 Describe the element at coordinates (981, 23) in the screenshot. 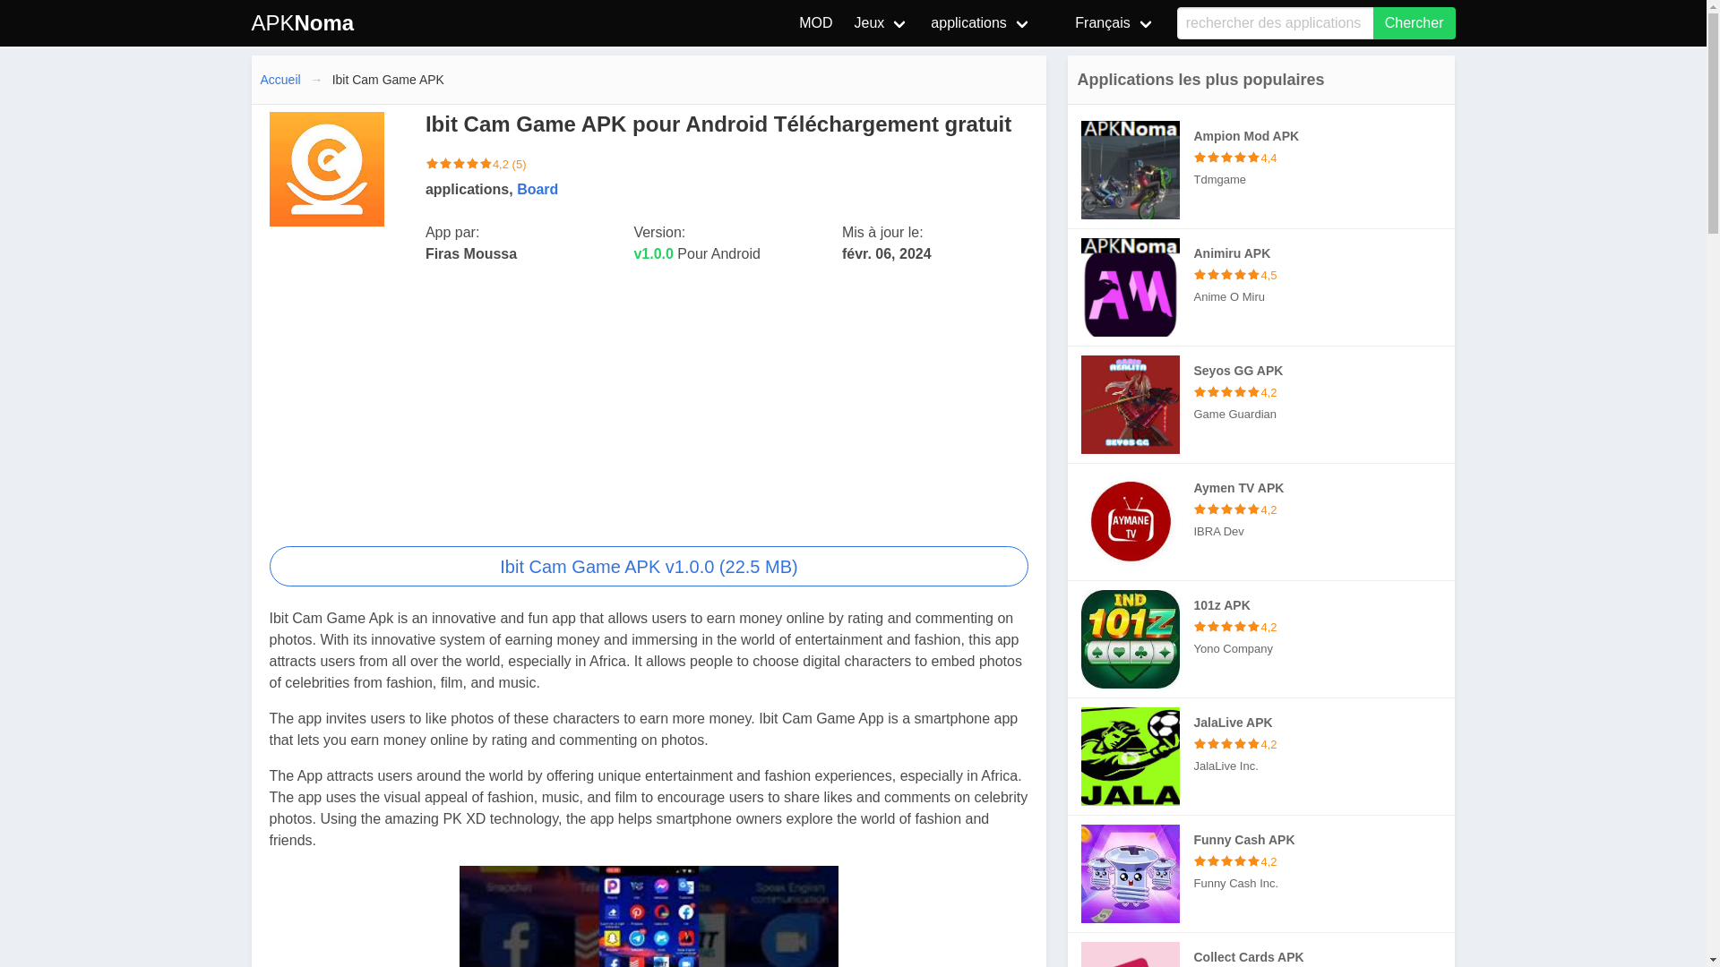

I see `applications` at that location.